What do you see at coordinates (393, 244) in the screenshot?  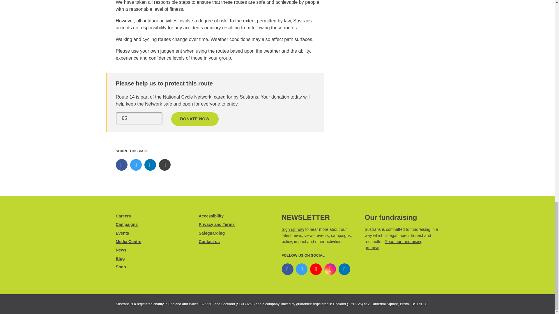 I see `Fundraising` at bounding box center [393, 244].